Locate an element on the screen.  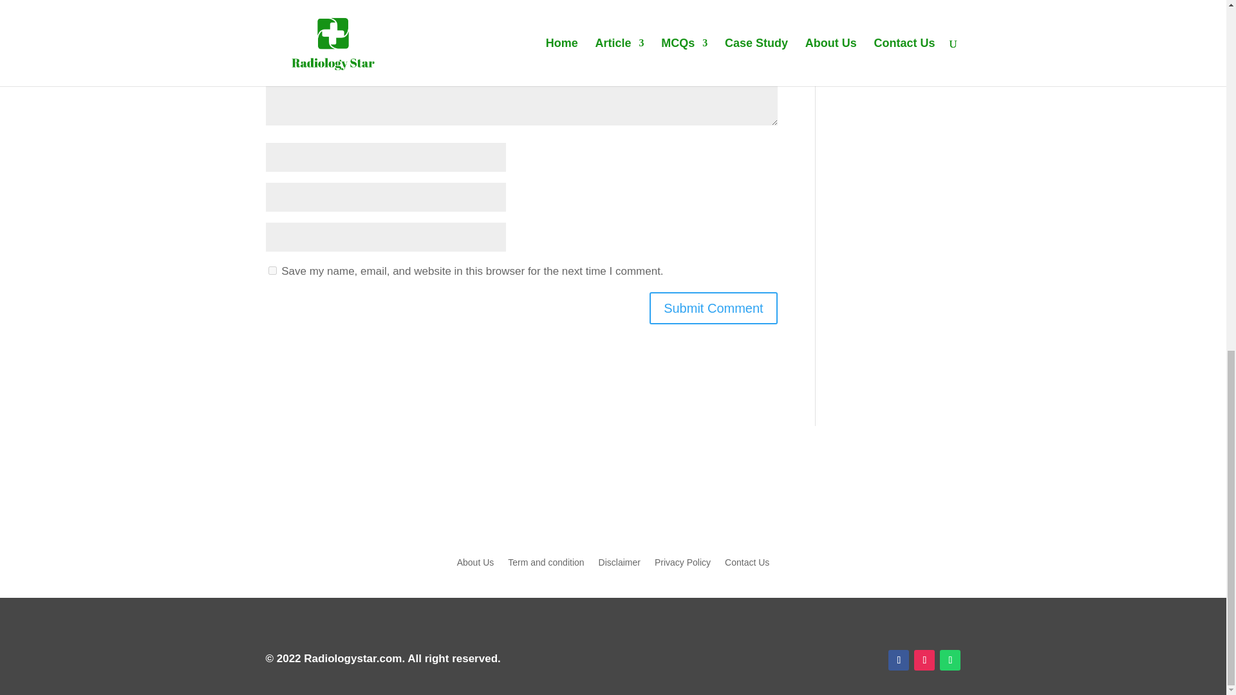
Follow on Instagram is located at coordinates (924, 660).